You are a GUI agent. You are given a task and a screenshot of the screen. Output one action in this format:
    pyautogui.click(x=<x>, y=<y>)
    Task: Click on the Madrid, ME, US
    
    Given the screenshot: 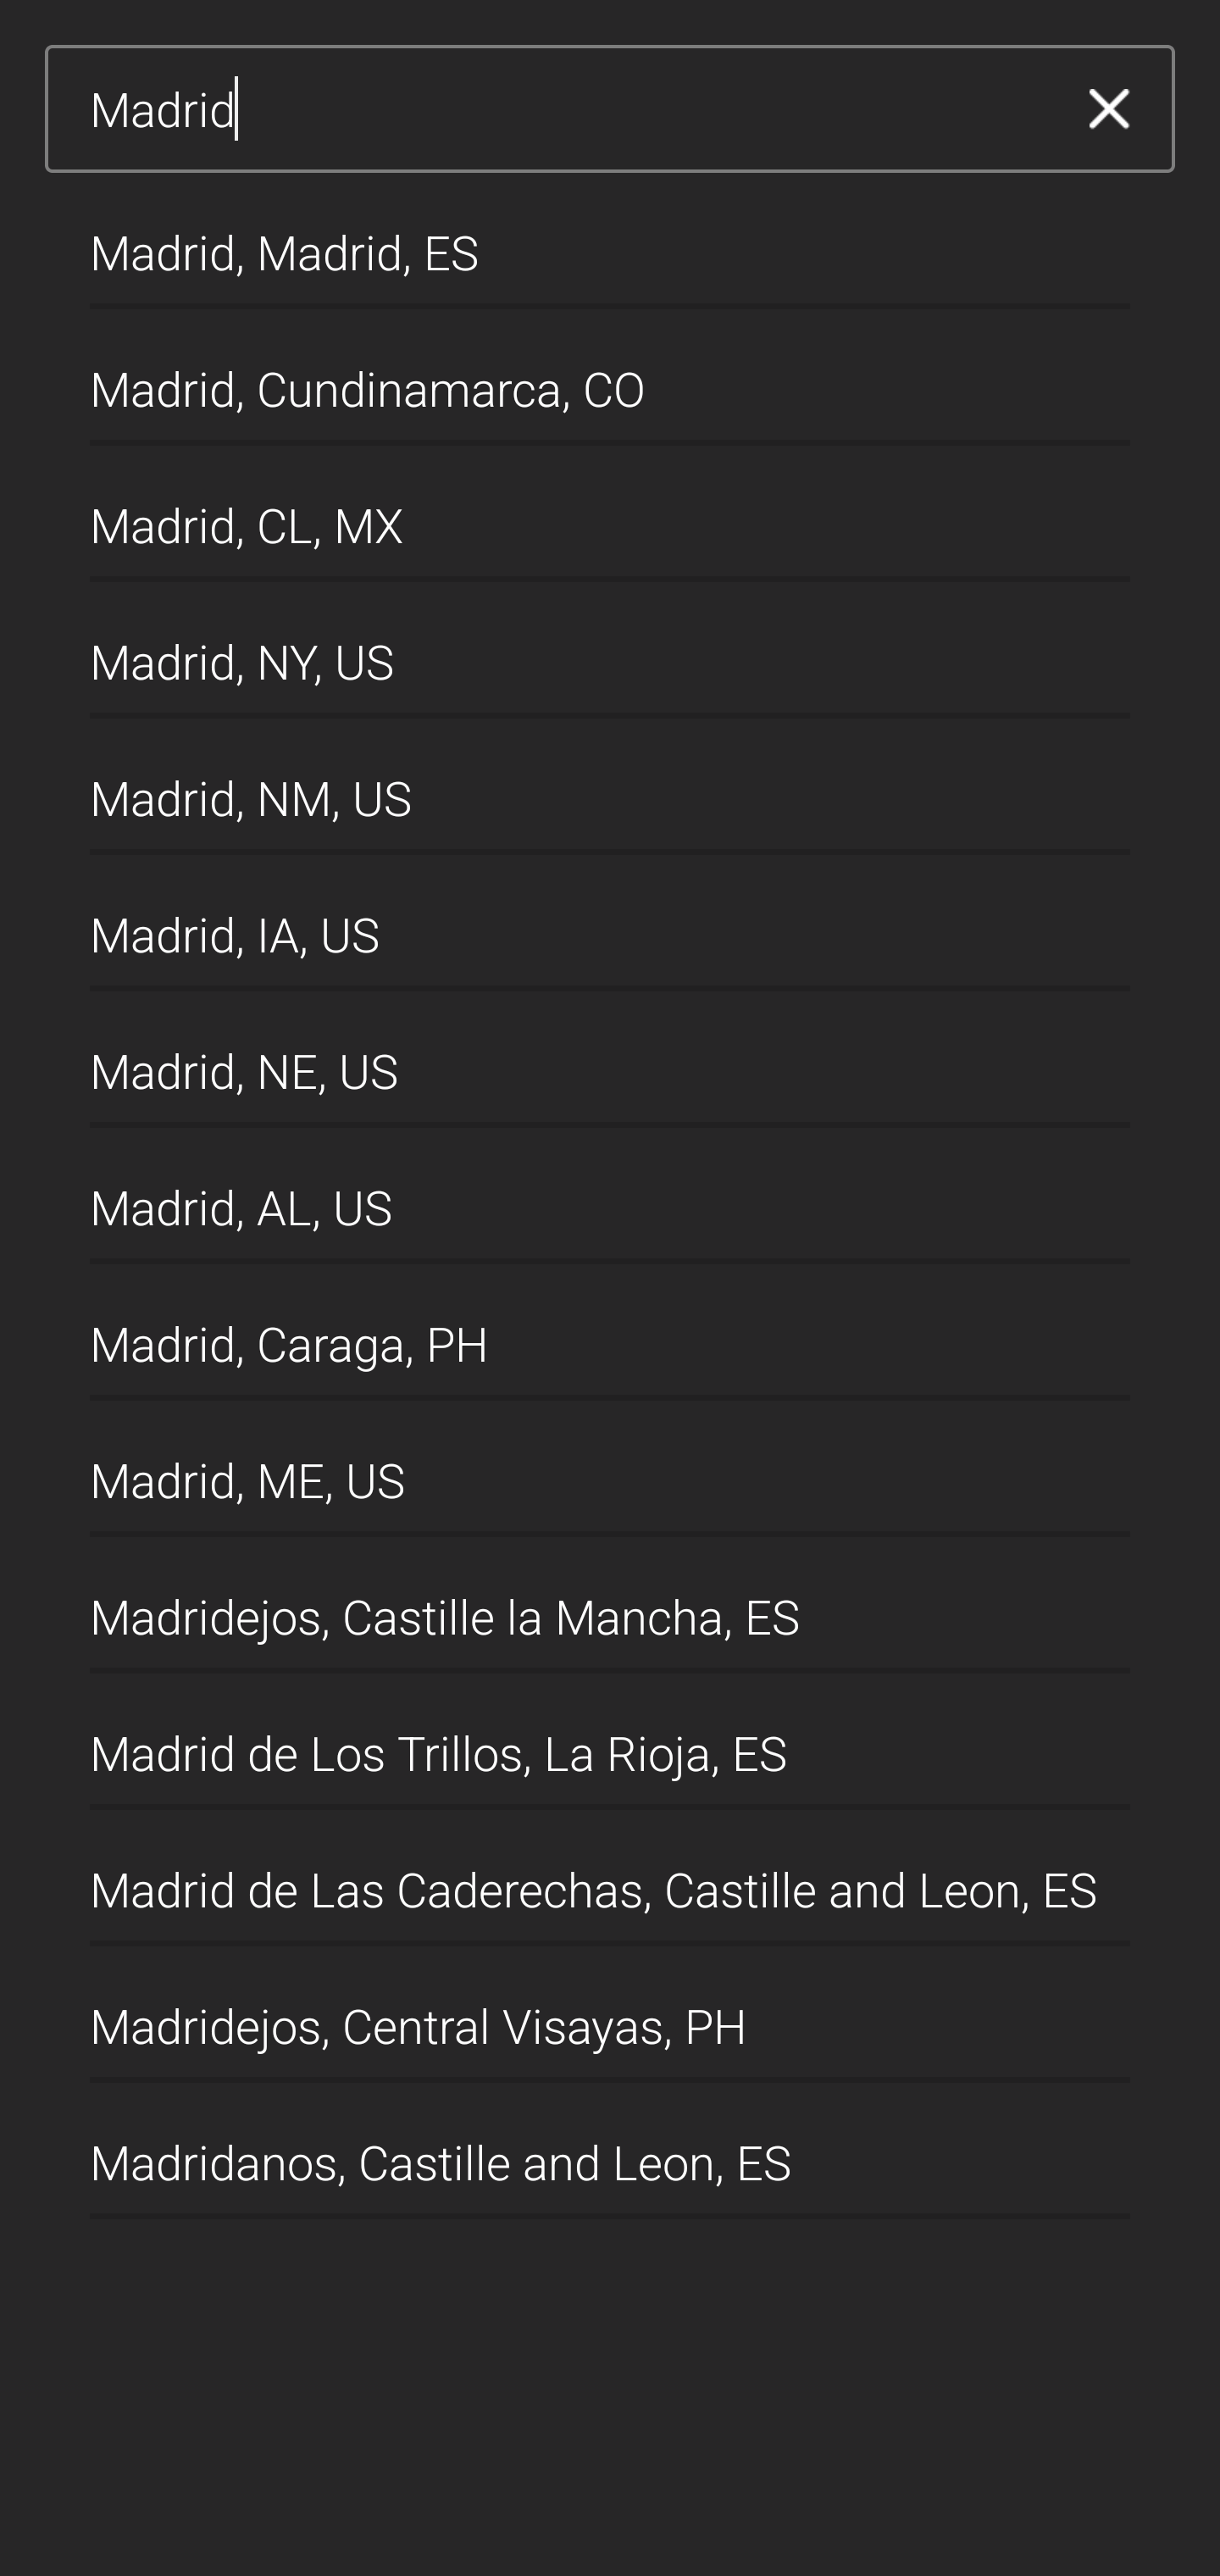 What is the action you would take?
    pyautogui.click(x=610, y=1469)
    